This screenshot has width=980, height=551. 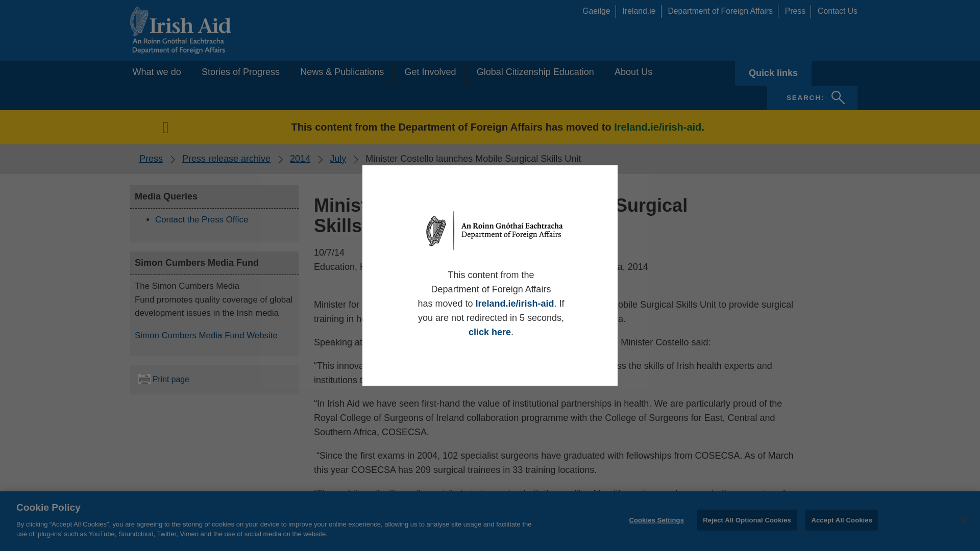 What do you see at coordinates (837, 11) in the screenshot?
I see `Quick links` at bounding box center [837, 11].